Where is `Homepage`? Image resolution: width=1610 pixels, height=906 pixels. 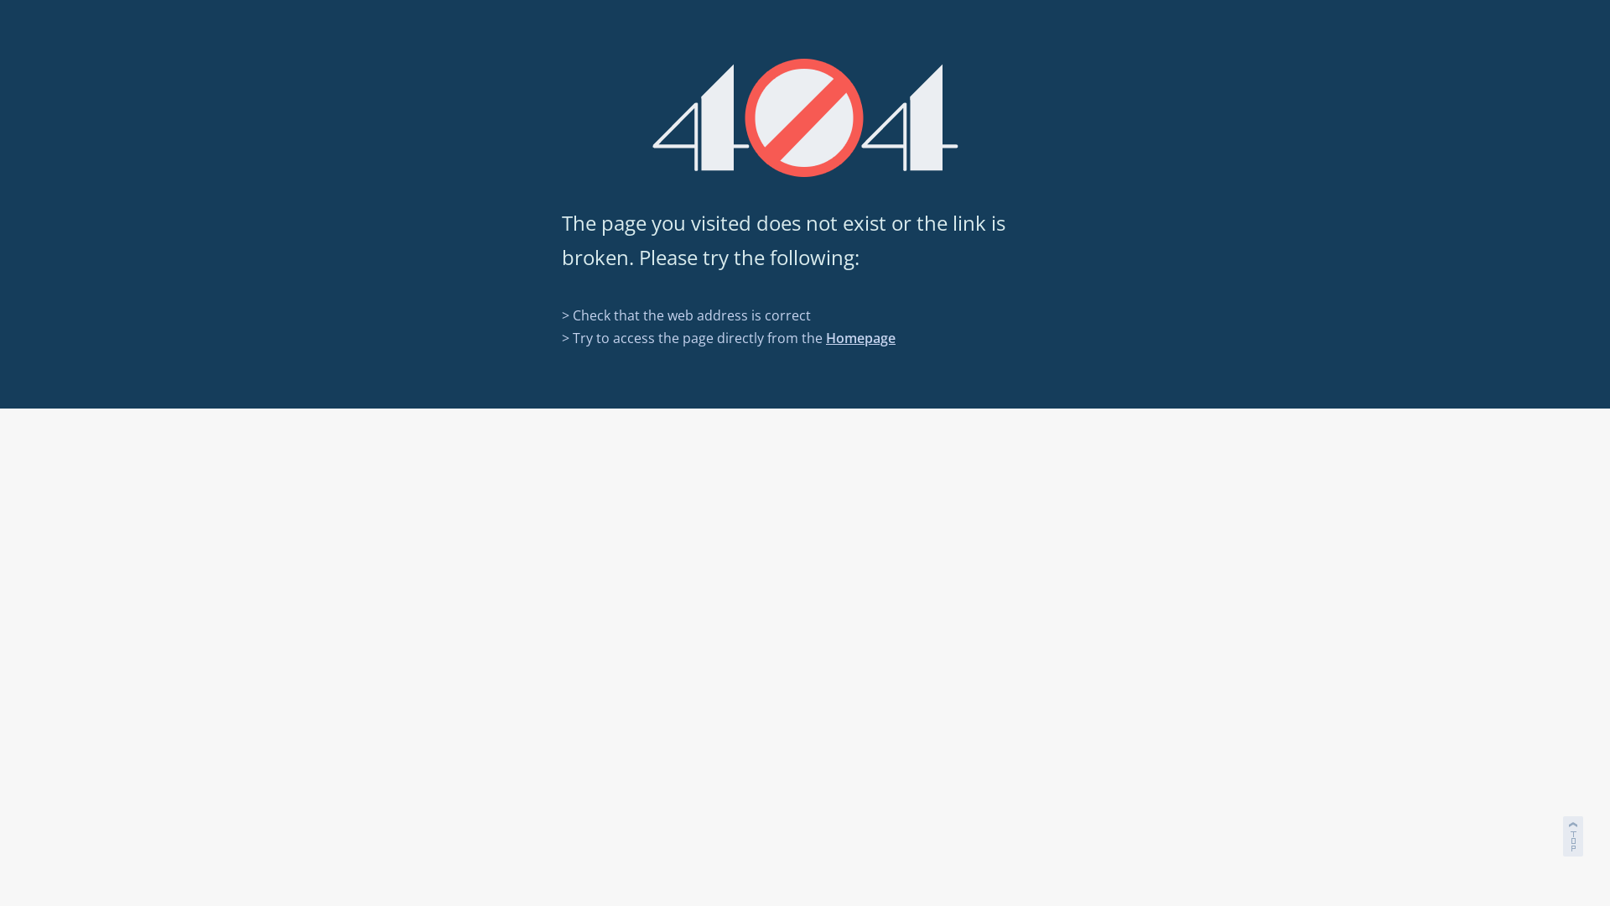
Homepage is located at coordinates (860, 338).